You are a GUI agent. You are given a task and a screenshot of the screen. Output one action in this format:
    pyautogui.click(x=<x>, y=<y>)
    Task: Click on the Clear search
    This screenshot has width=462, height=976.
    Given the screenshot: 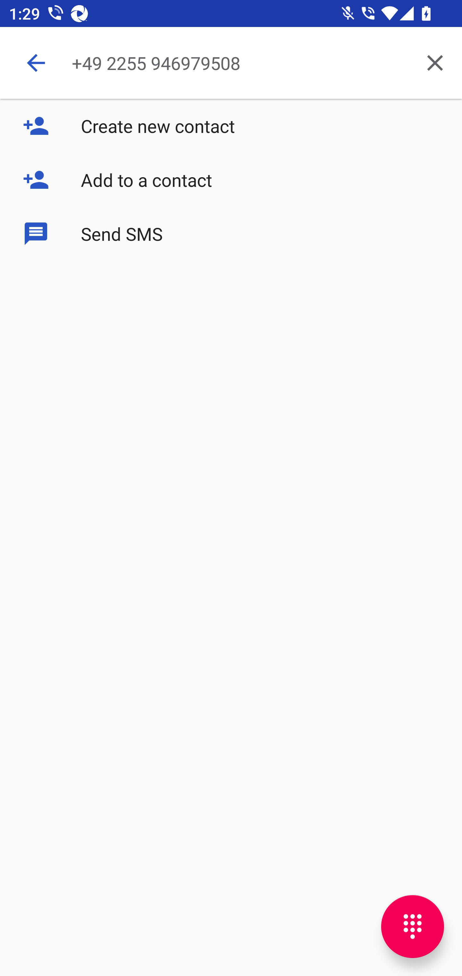 What is the action you would take?
    pyautogui.click(x=435, y=63)
    